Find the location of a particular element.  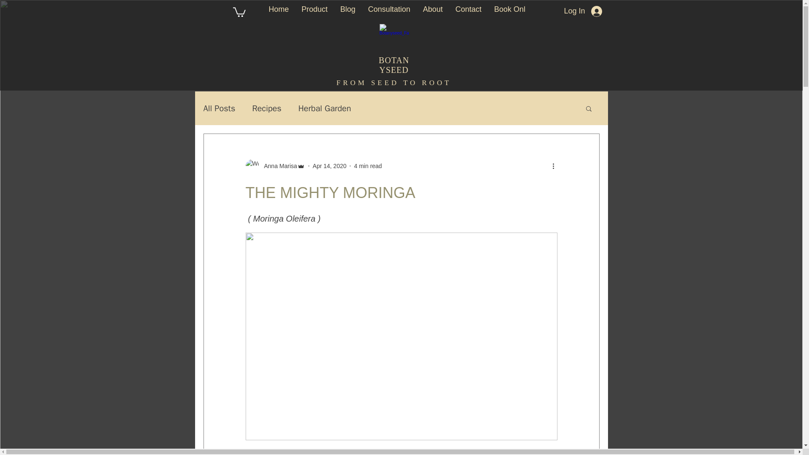

All Posts is located at coordinates (219, 109).